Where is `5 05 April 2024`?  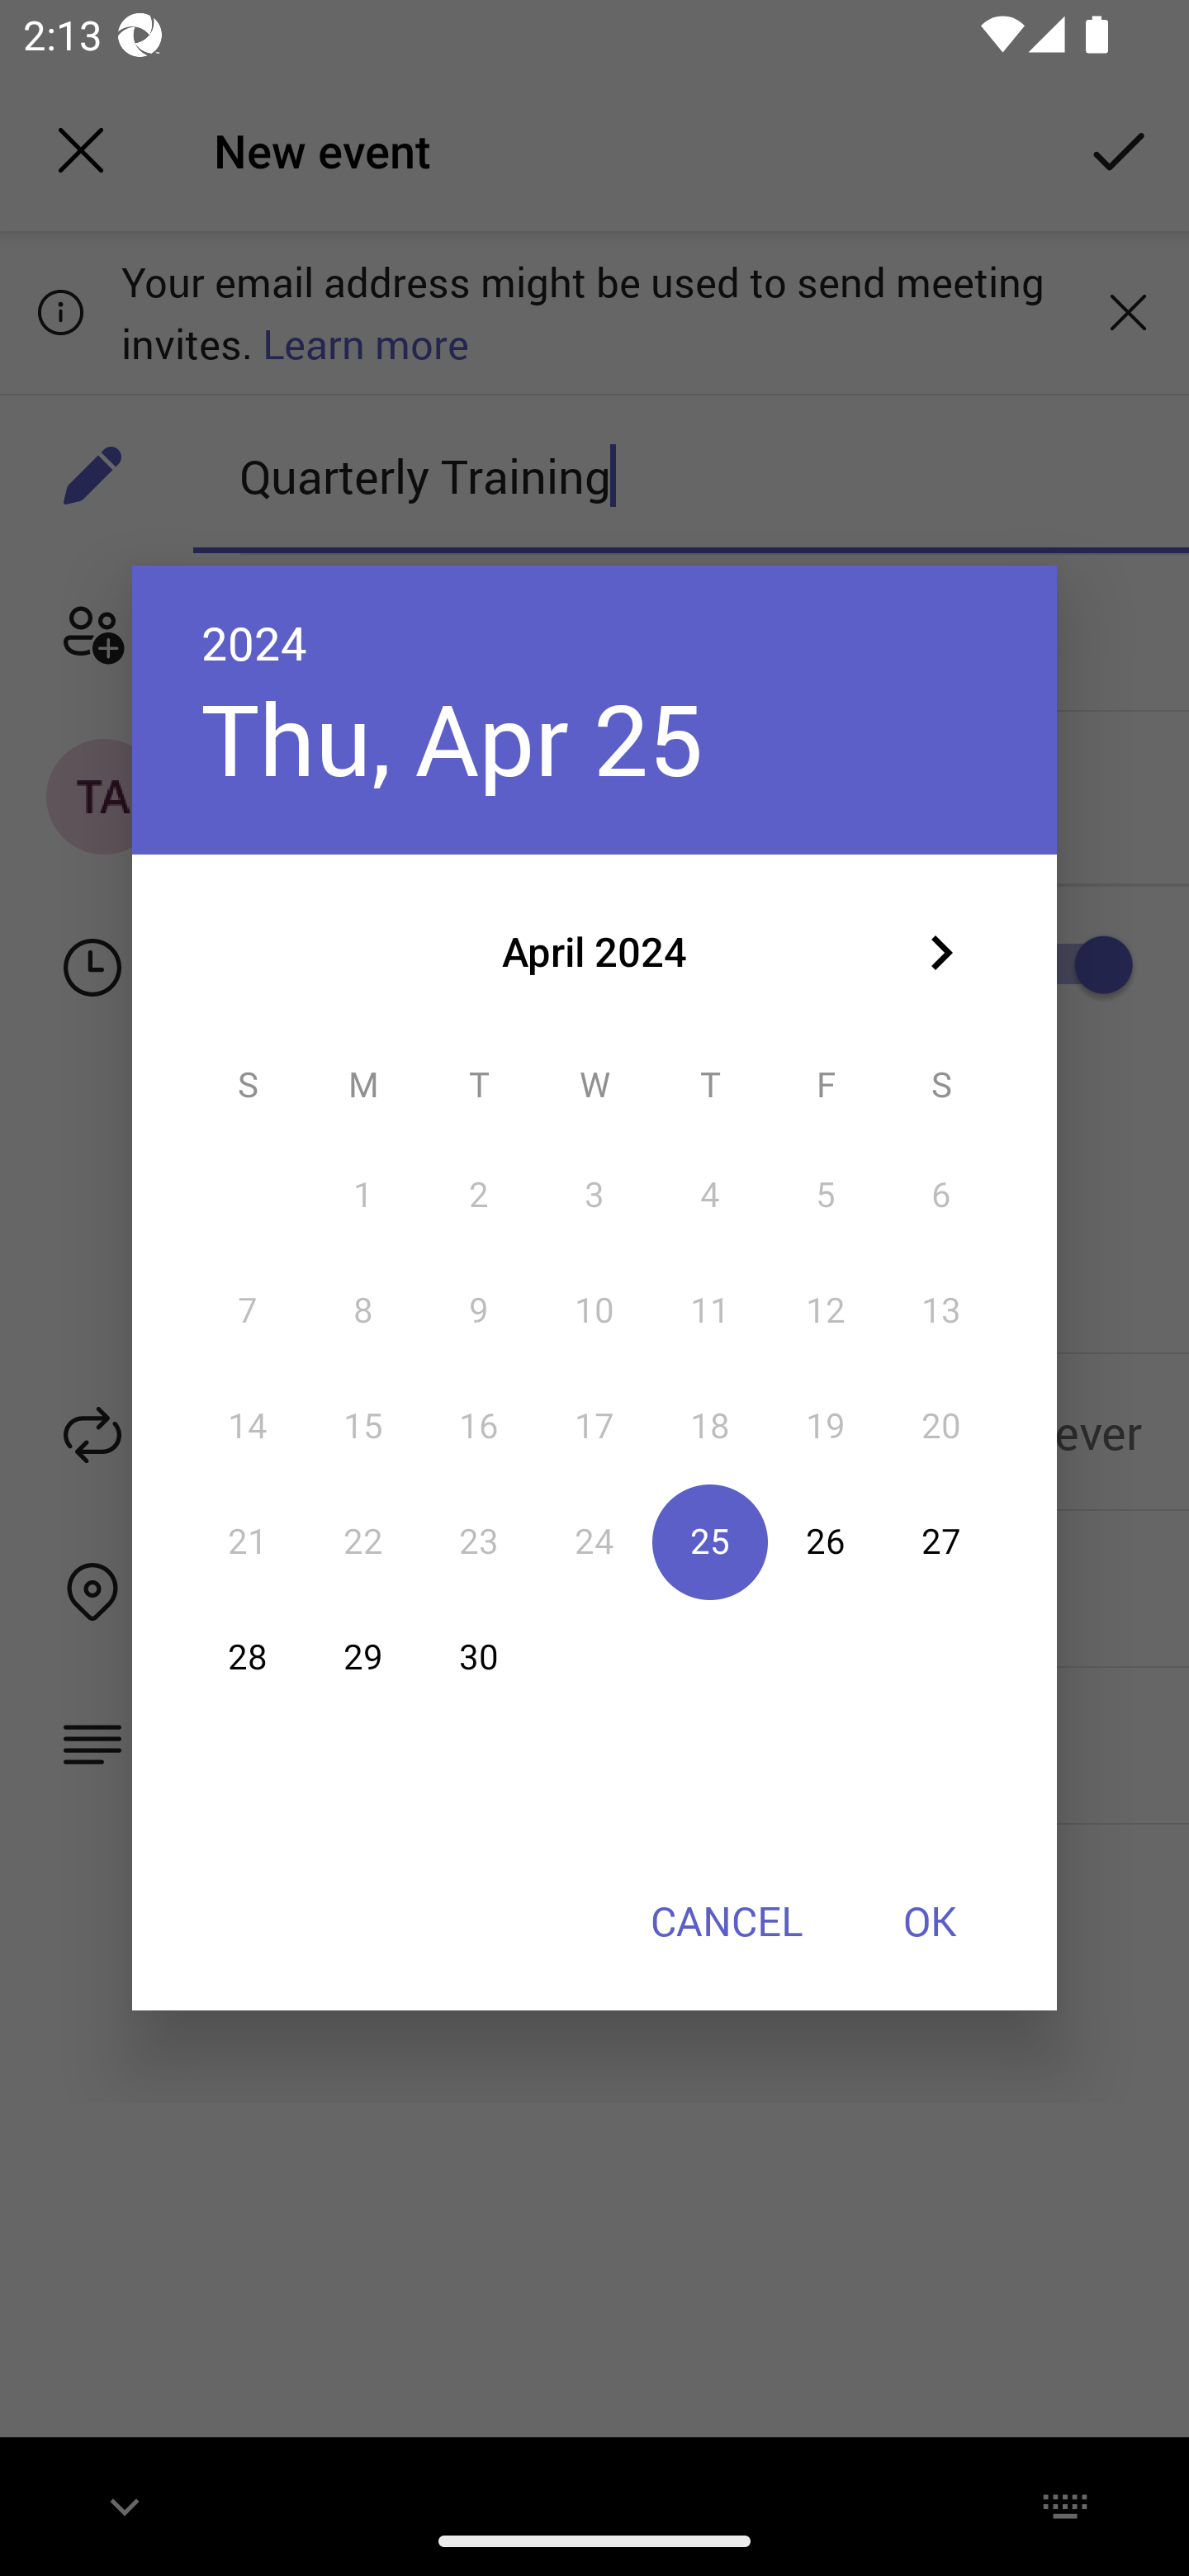
5 05 April 2024 is located at coordinates (826, 1196).